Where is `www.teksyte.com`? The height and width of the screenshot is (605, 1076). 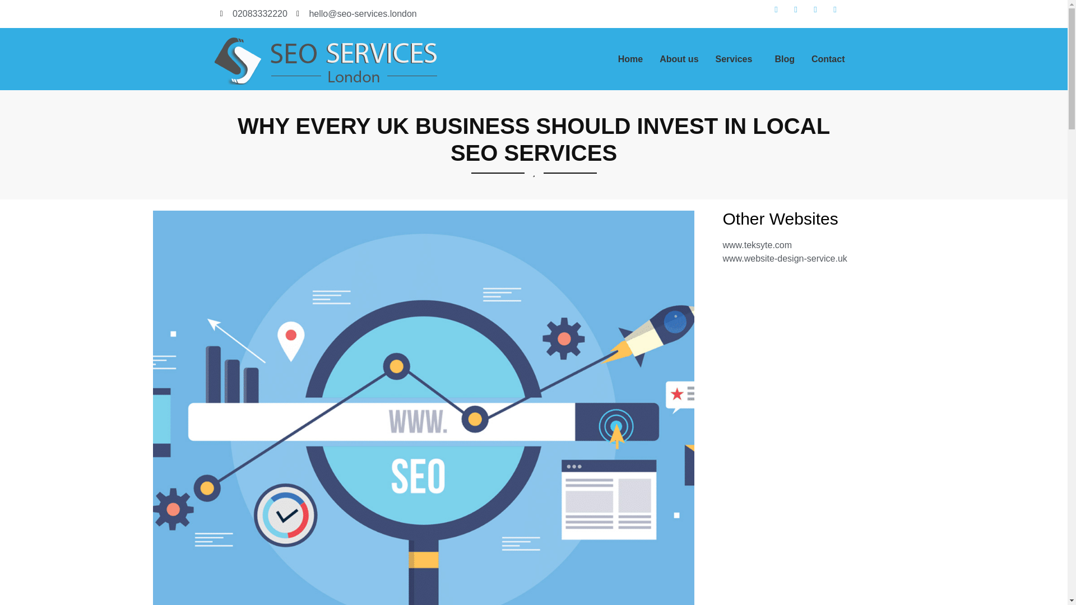
www.teksyte.com is located at coordinates (818, 245).